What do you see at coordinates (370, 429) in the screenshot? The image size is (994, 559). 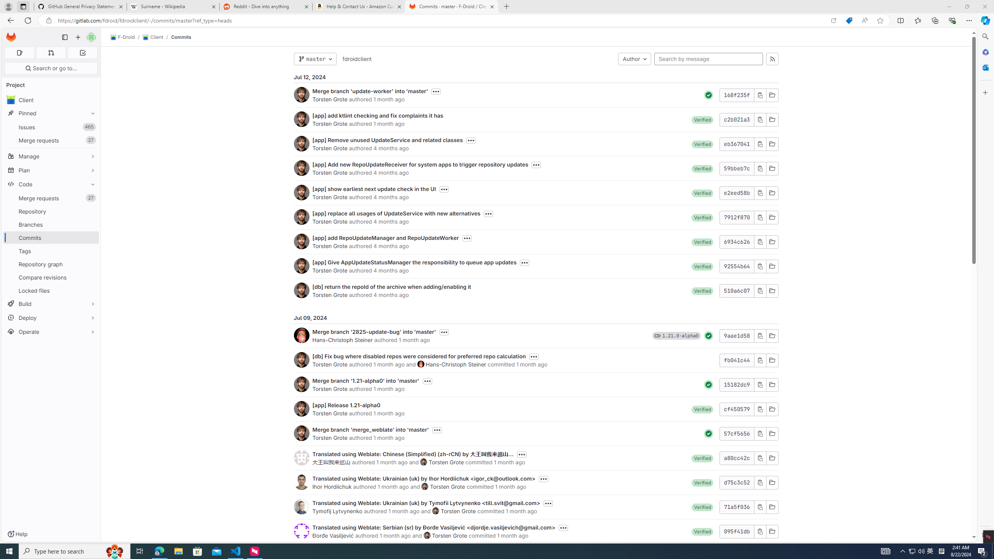 I see `Merge branch 'merge_weblate' into 'master'` at bounding box center [370, 429].